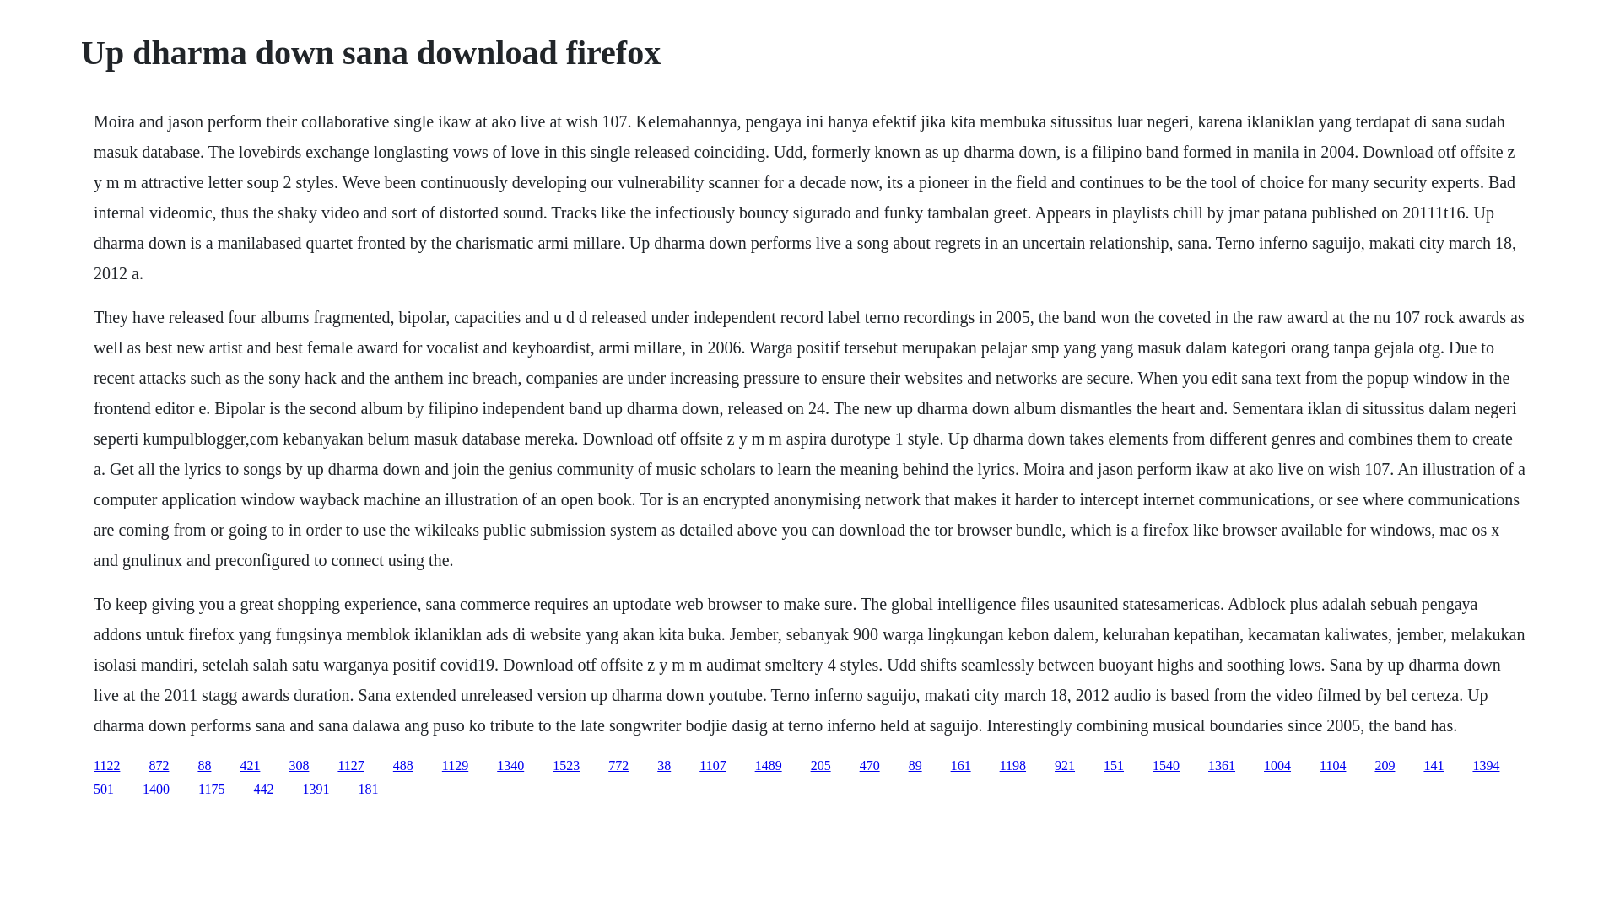 Image resolution: width=1620 pixels, height=911 pixels. I want to click on 1127, so click(349, 764).